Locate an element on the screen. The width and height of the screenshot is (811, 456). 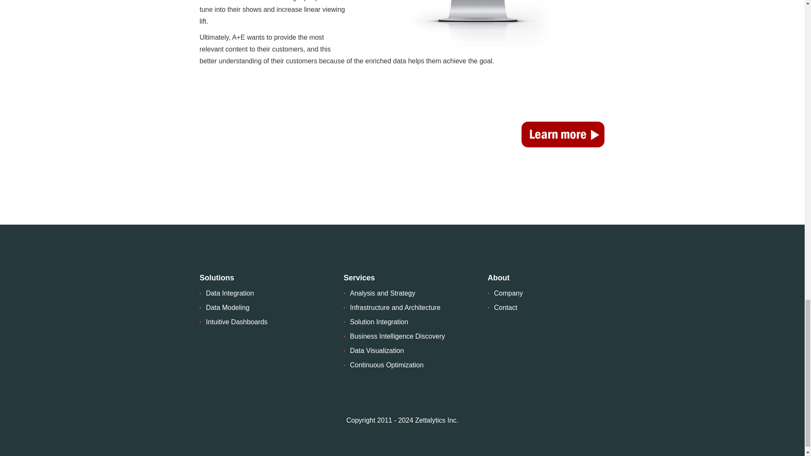
Data Integration is located at coordinates (230, 293).